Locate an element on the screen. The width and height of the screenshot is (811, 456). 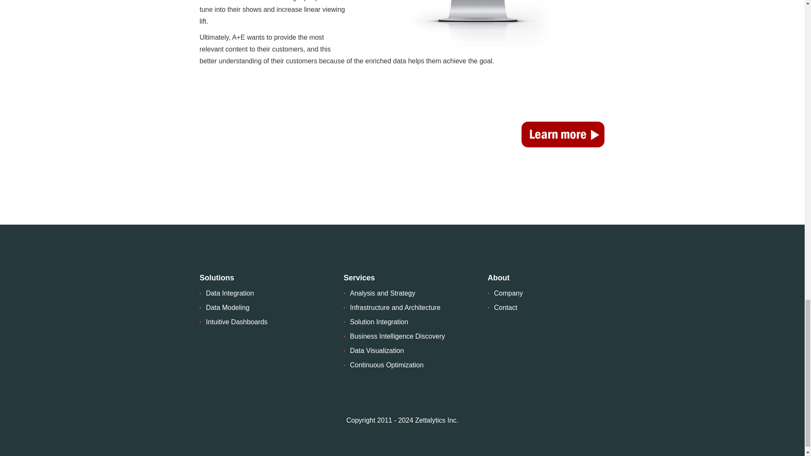
Data Integration is located at coordinates (230, 293).